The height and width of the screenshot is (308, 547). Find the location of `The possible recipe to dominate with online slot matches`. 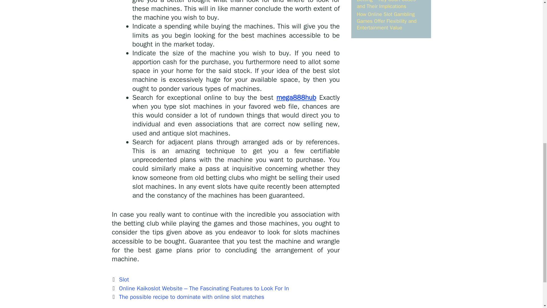

The possible recipe to dominate with online slot matches is located at coordinates (191, 297).